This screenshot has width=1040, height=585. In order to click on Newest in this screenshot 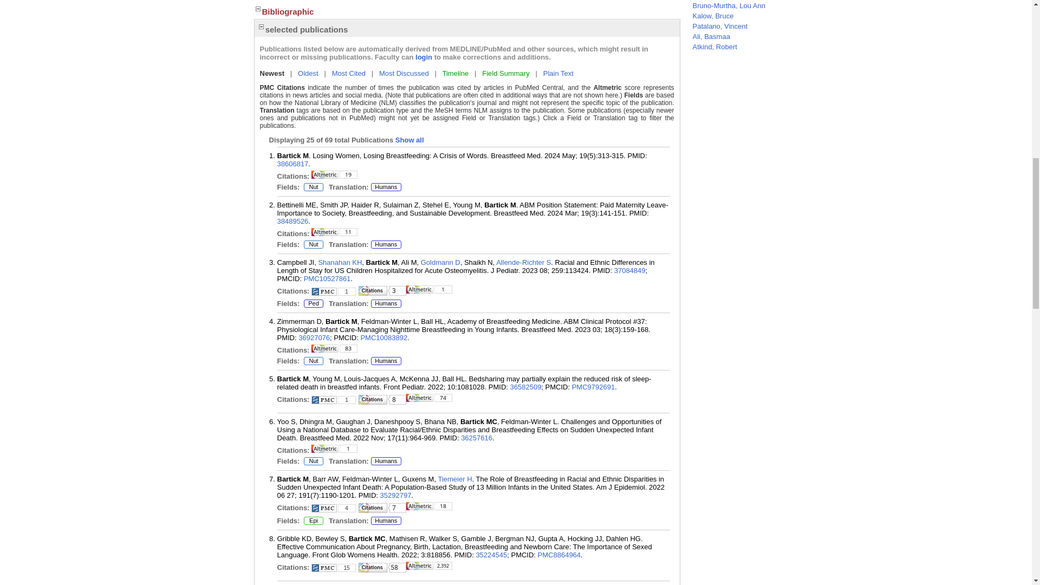, I will do `click(272, 73)`.